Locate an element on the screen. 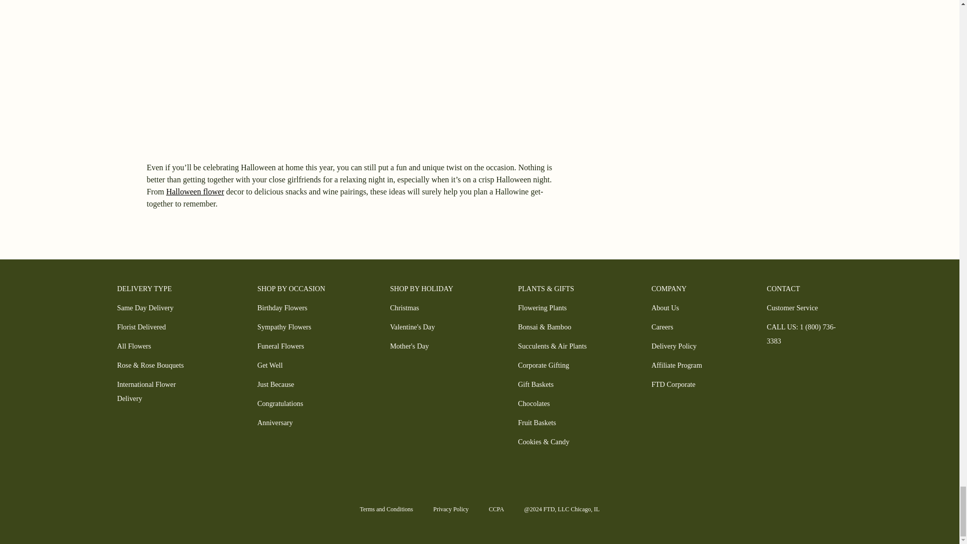  All Flowers is located at coordinates (134, 346).